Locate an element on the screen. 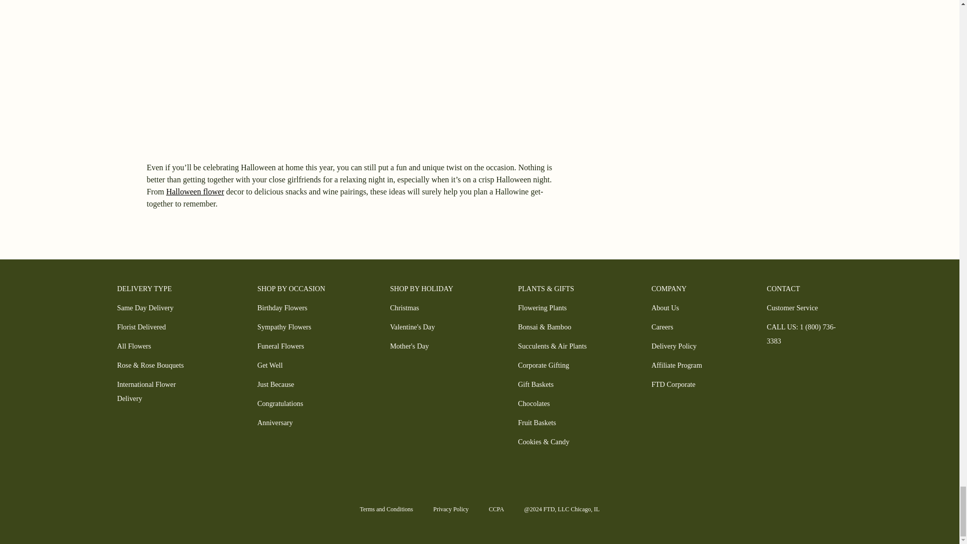  All Flowers is located at coordinates (134, 346).